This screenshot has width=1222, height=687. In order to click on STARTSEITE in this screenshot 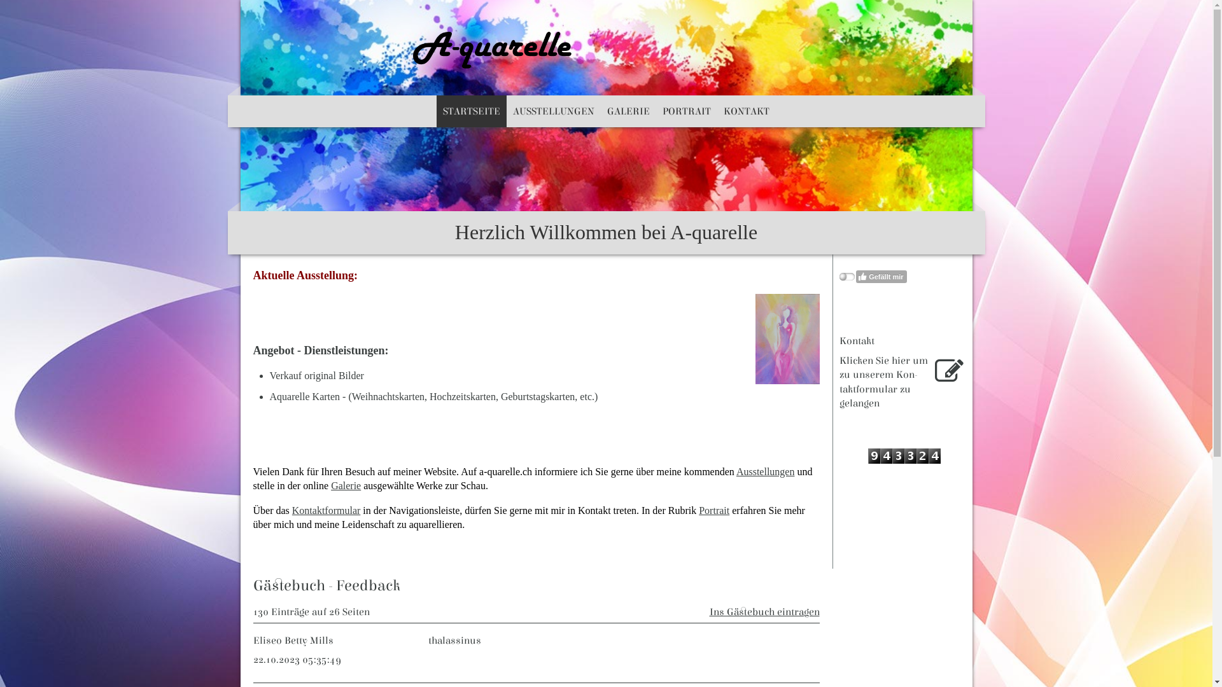, I will do `click(472, 111)`.